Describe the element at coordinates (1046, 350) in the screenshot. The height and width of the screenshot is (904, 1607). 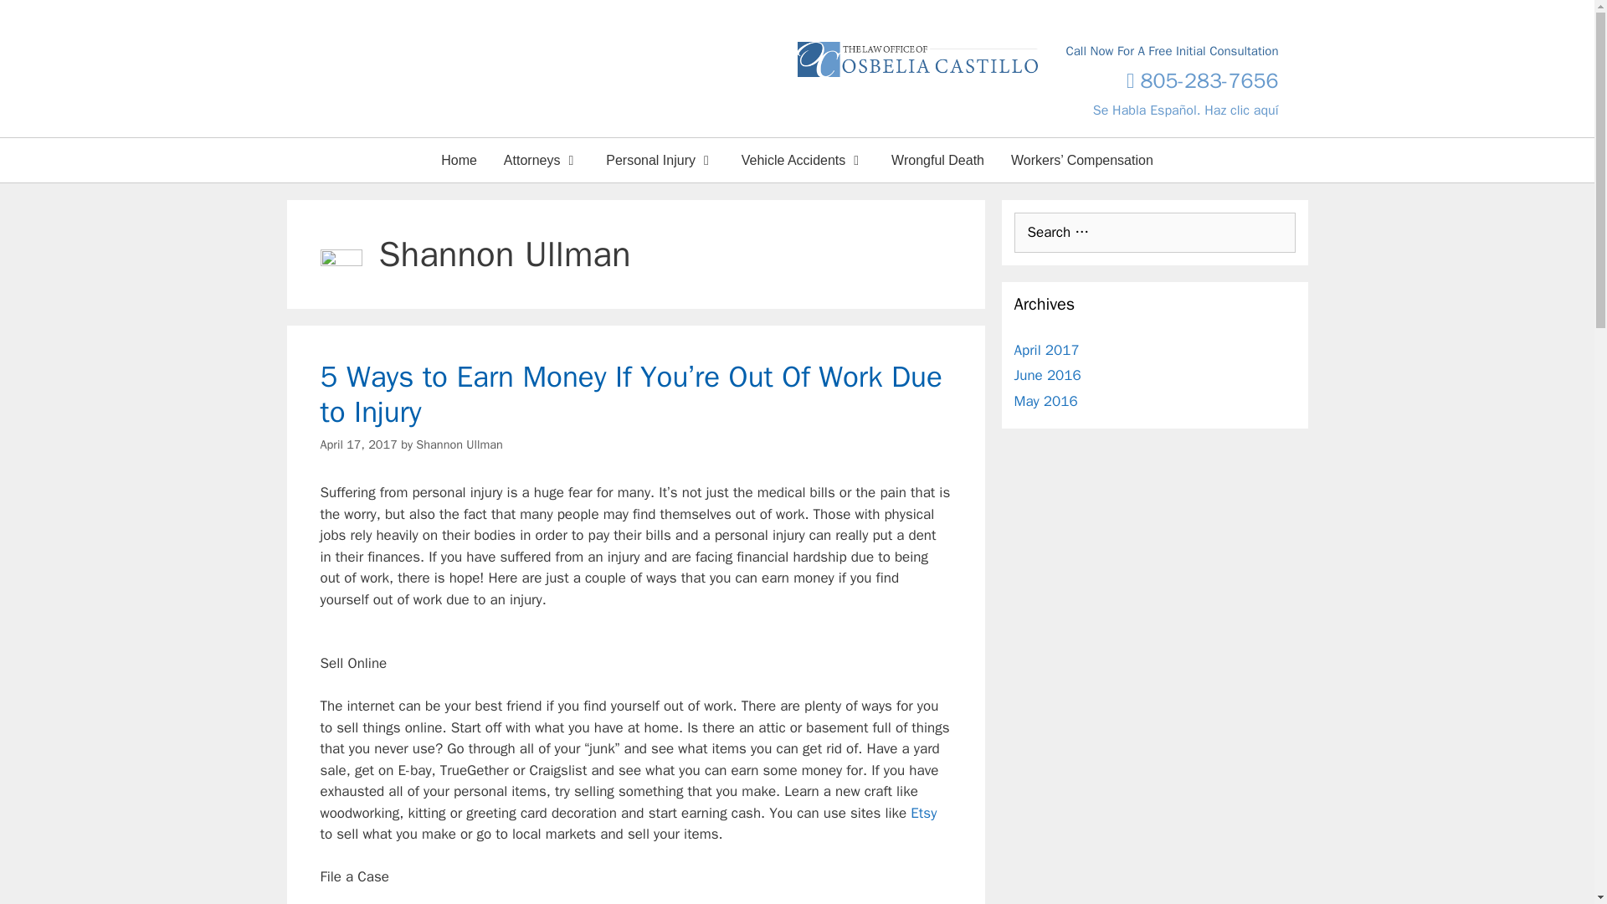
I see `April 2017` at that location.